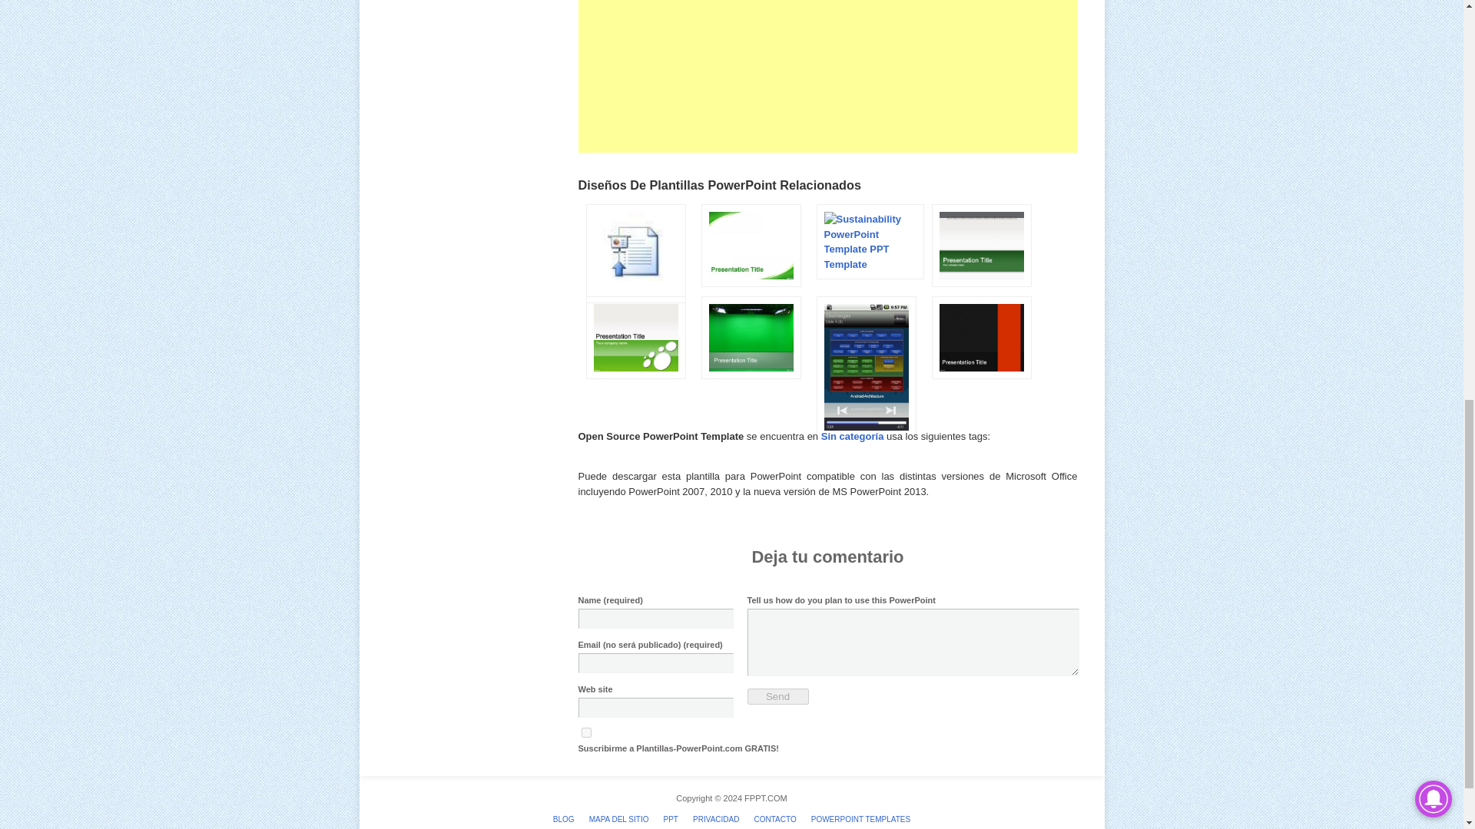  I want to click on MAPA DEL SITIO, so click(618, 819).